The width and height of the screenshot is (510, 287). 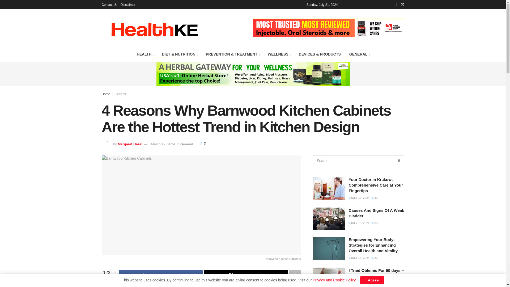 What do you see at coordinates (109, 5) in the screenshot?
I see `Contact Us` at bounding box center [109, 5].